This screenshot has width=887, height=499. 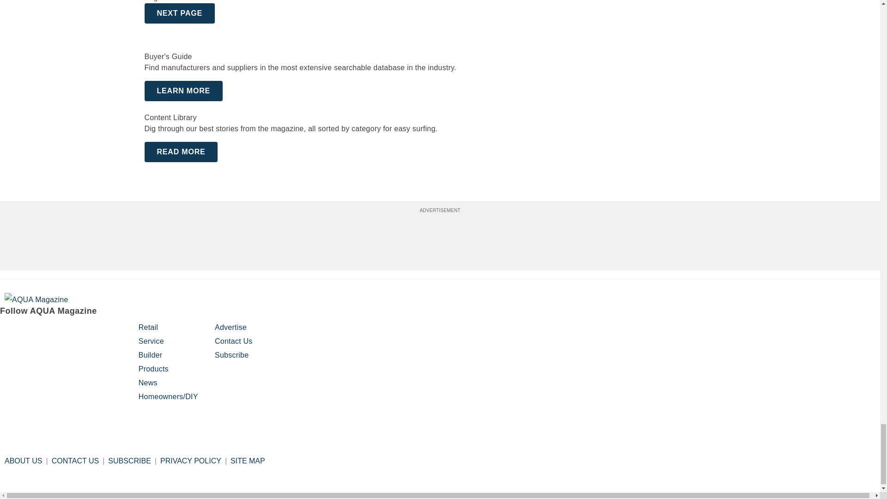 I want to click on Facebook icon, so click(x=8, y=331).